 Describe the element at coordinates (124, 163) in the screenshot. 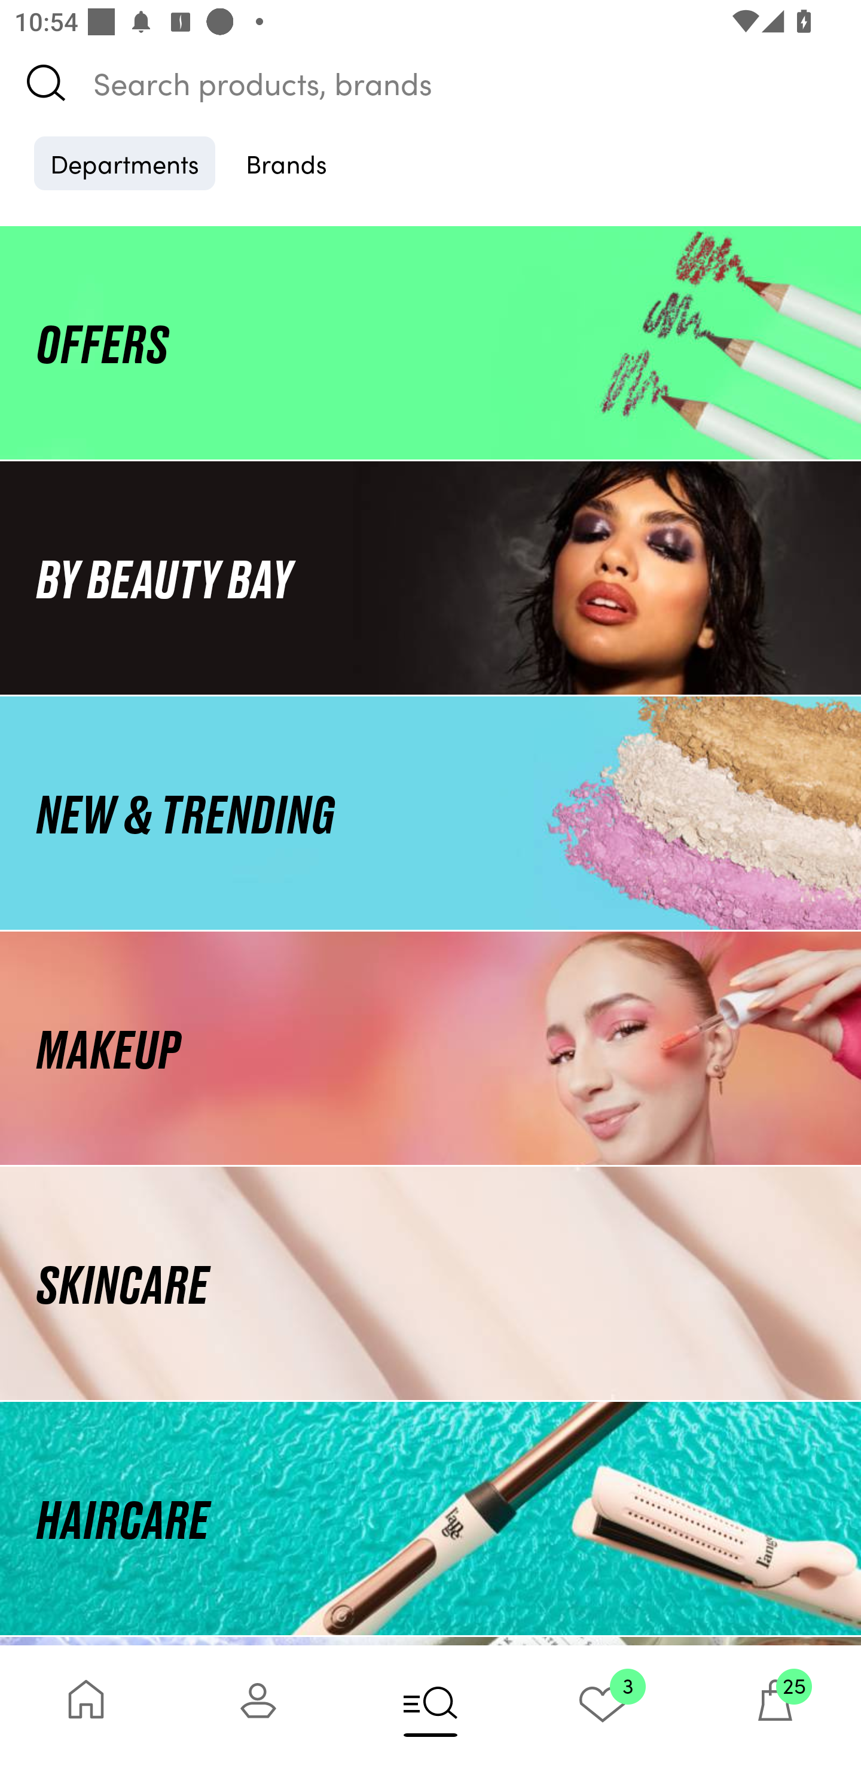

I see `Departments` at that location.